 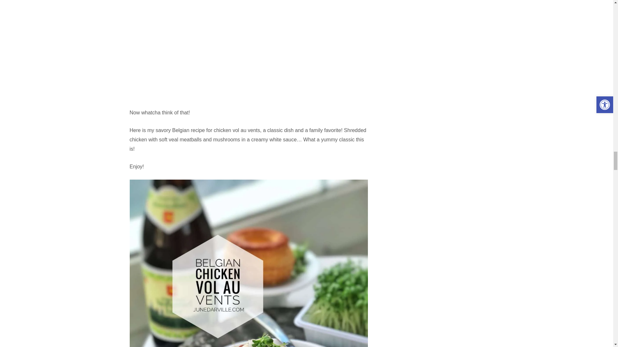 I want to click on YouTube player, so click(x=248, y=41).